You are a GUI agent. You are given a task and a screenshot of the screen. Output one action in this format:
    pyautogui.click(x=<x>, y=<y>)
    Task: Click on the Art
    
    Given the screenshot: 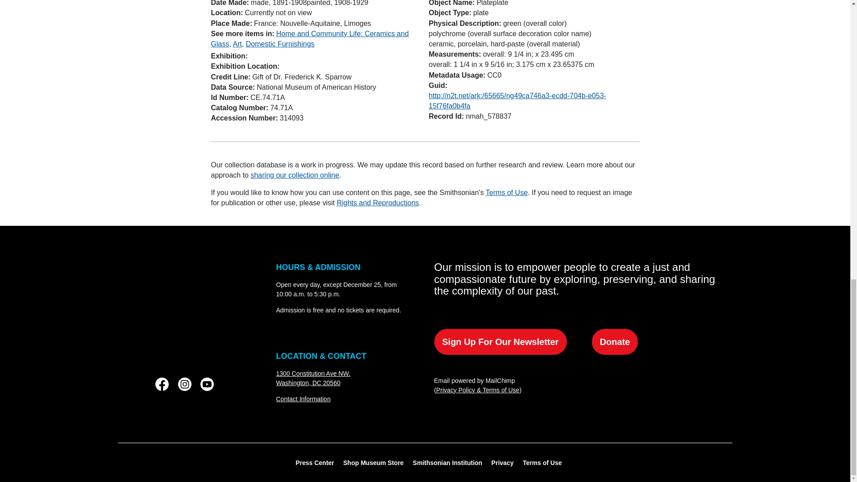 What is the action you would take?
    pyautogui.click(x=188, y=311)
    